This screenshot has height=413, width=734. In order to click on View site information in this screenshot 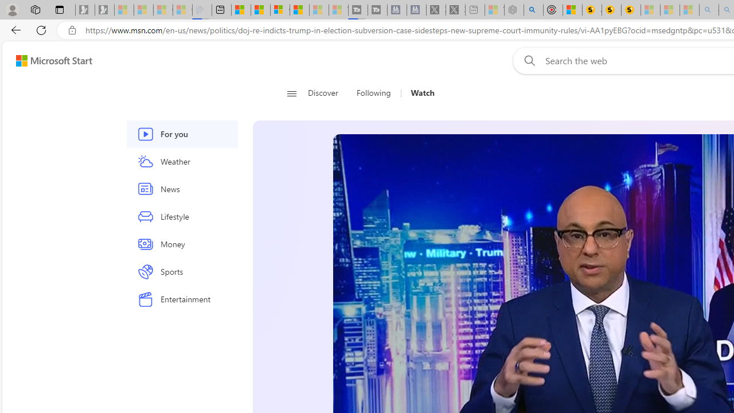, I will do `click(72, 30)`.